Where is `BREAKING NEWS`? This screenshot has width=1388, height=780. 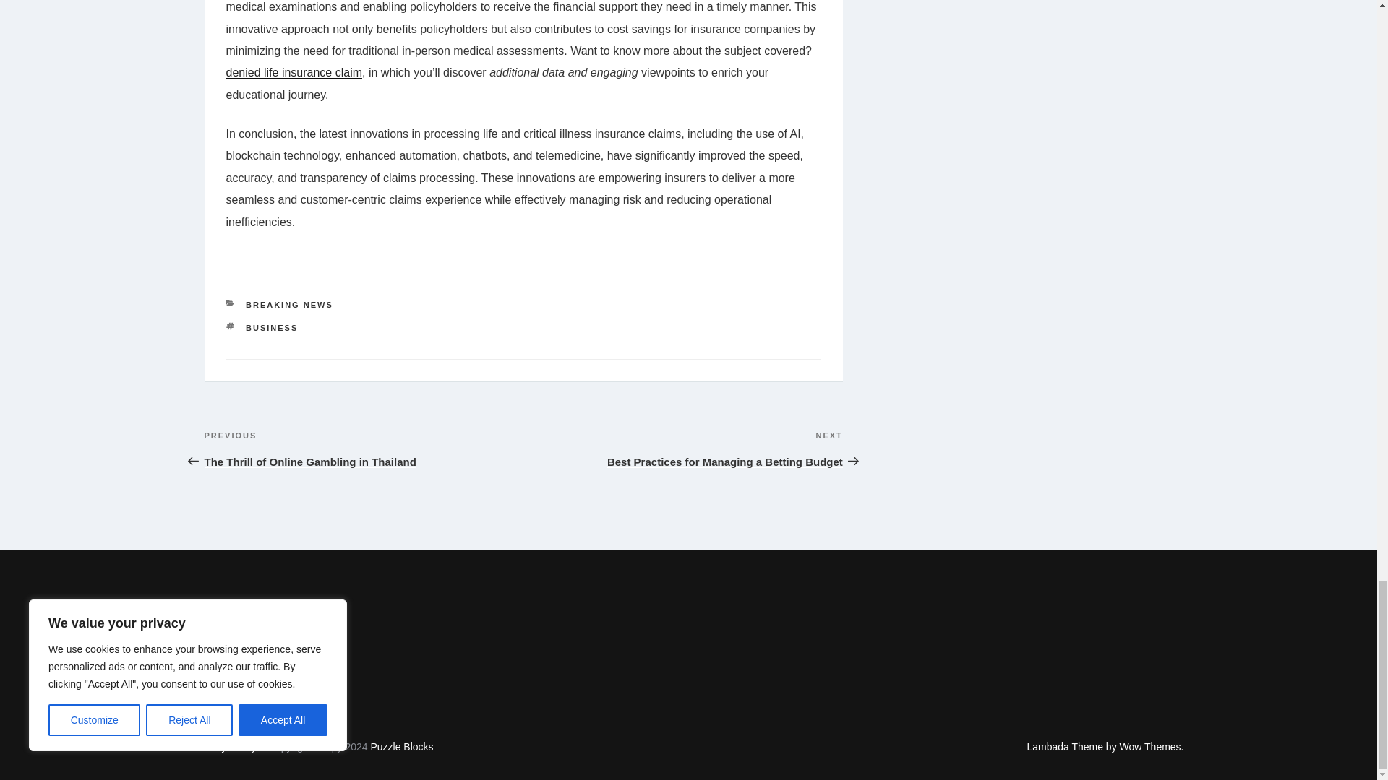
BREAKING NEWS is located at coordinates (289, 304).